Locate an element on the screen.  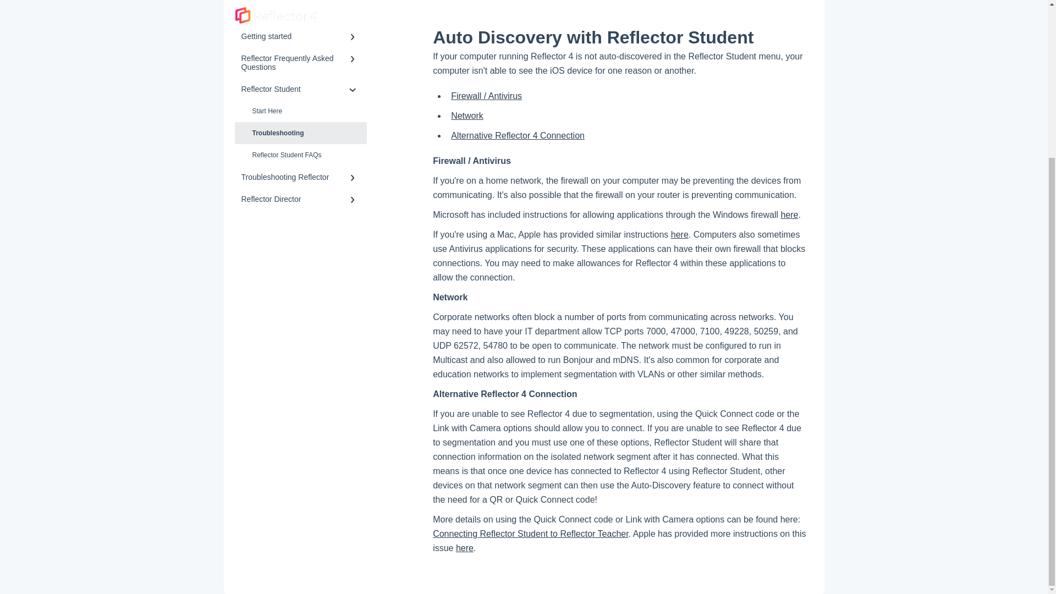
Reflector Student FAQs is located at coordinates (300, 155).